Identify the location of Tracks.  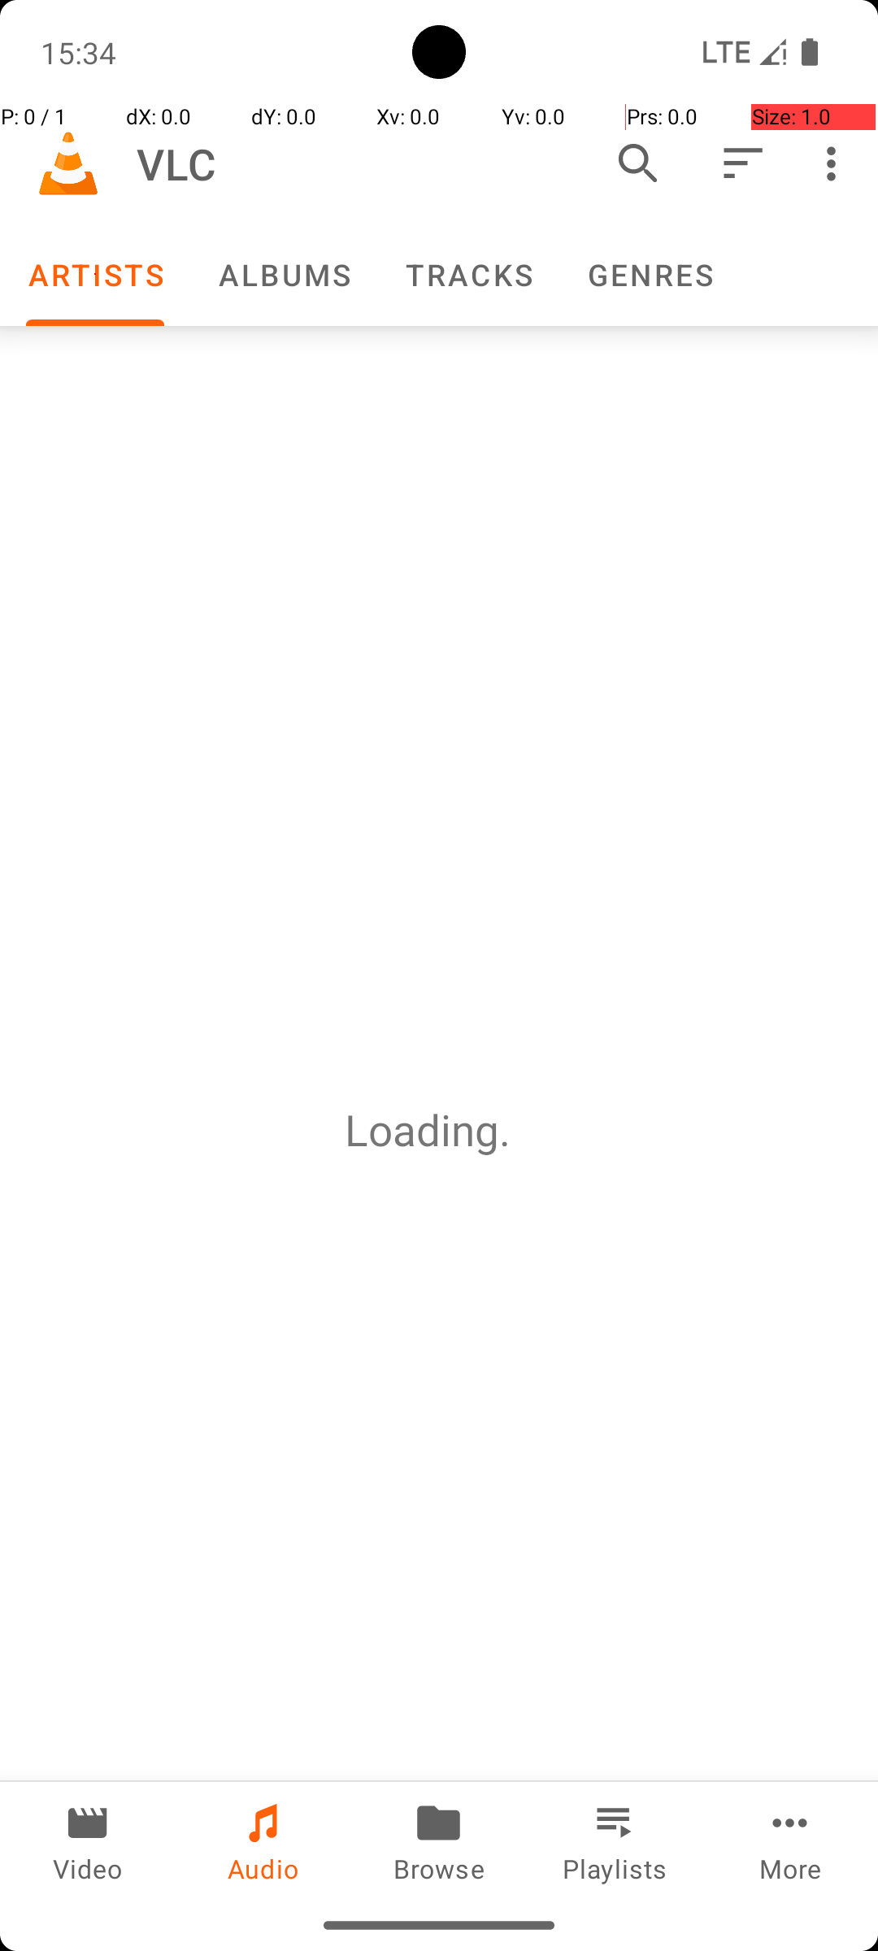
(468, 275).